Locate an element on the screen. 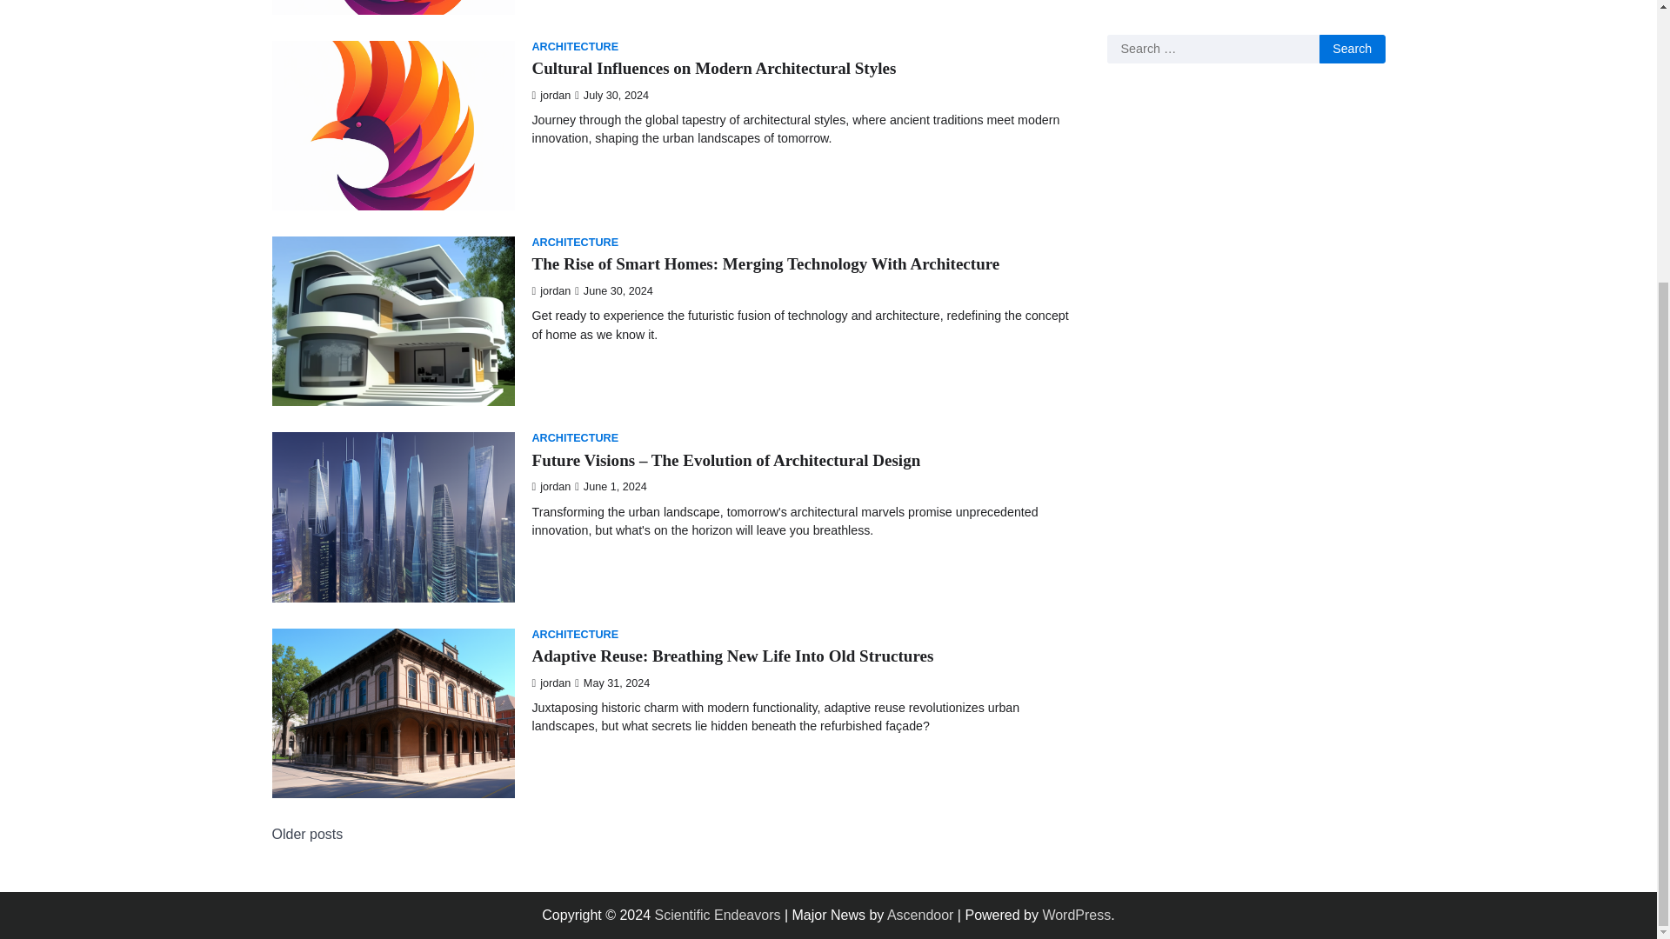  ARCHITECTURE is located at coordinates (576, 635).